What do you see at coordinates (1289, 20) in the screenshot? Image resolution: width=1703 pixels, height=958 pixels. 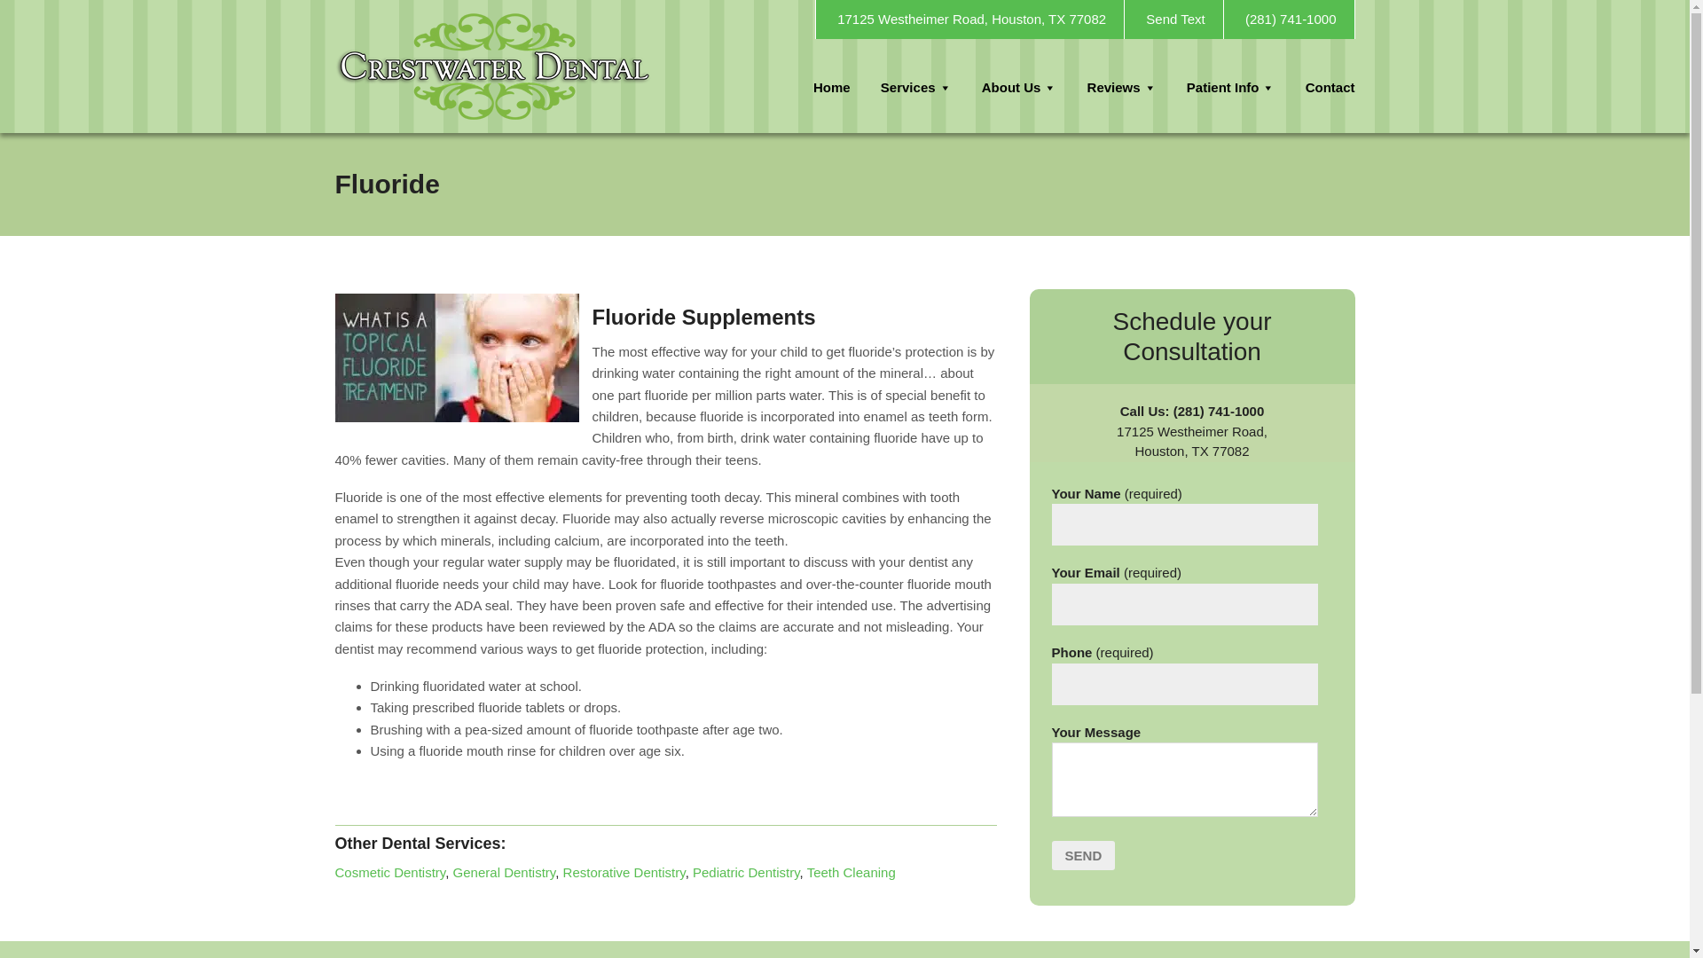 I see `Phone` at bounding box center [1289, 20].